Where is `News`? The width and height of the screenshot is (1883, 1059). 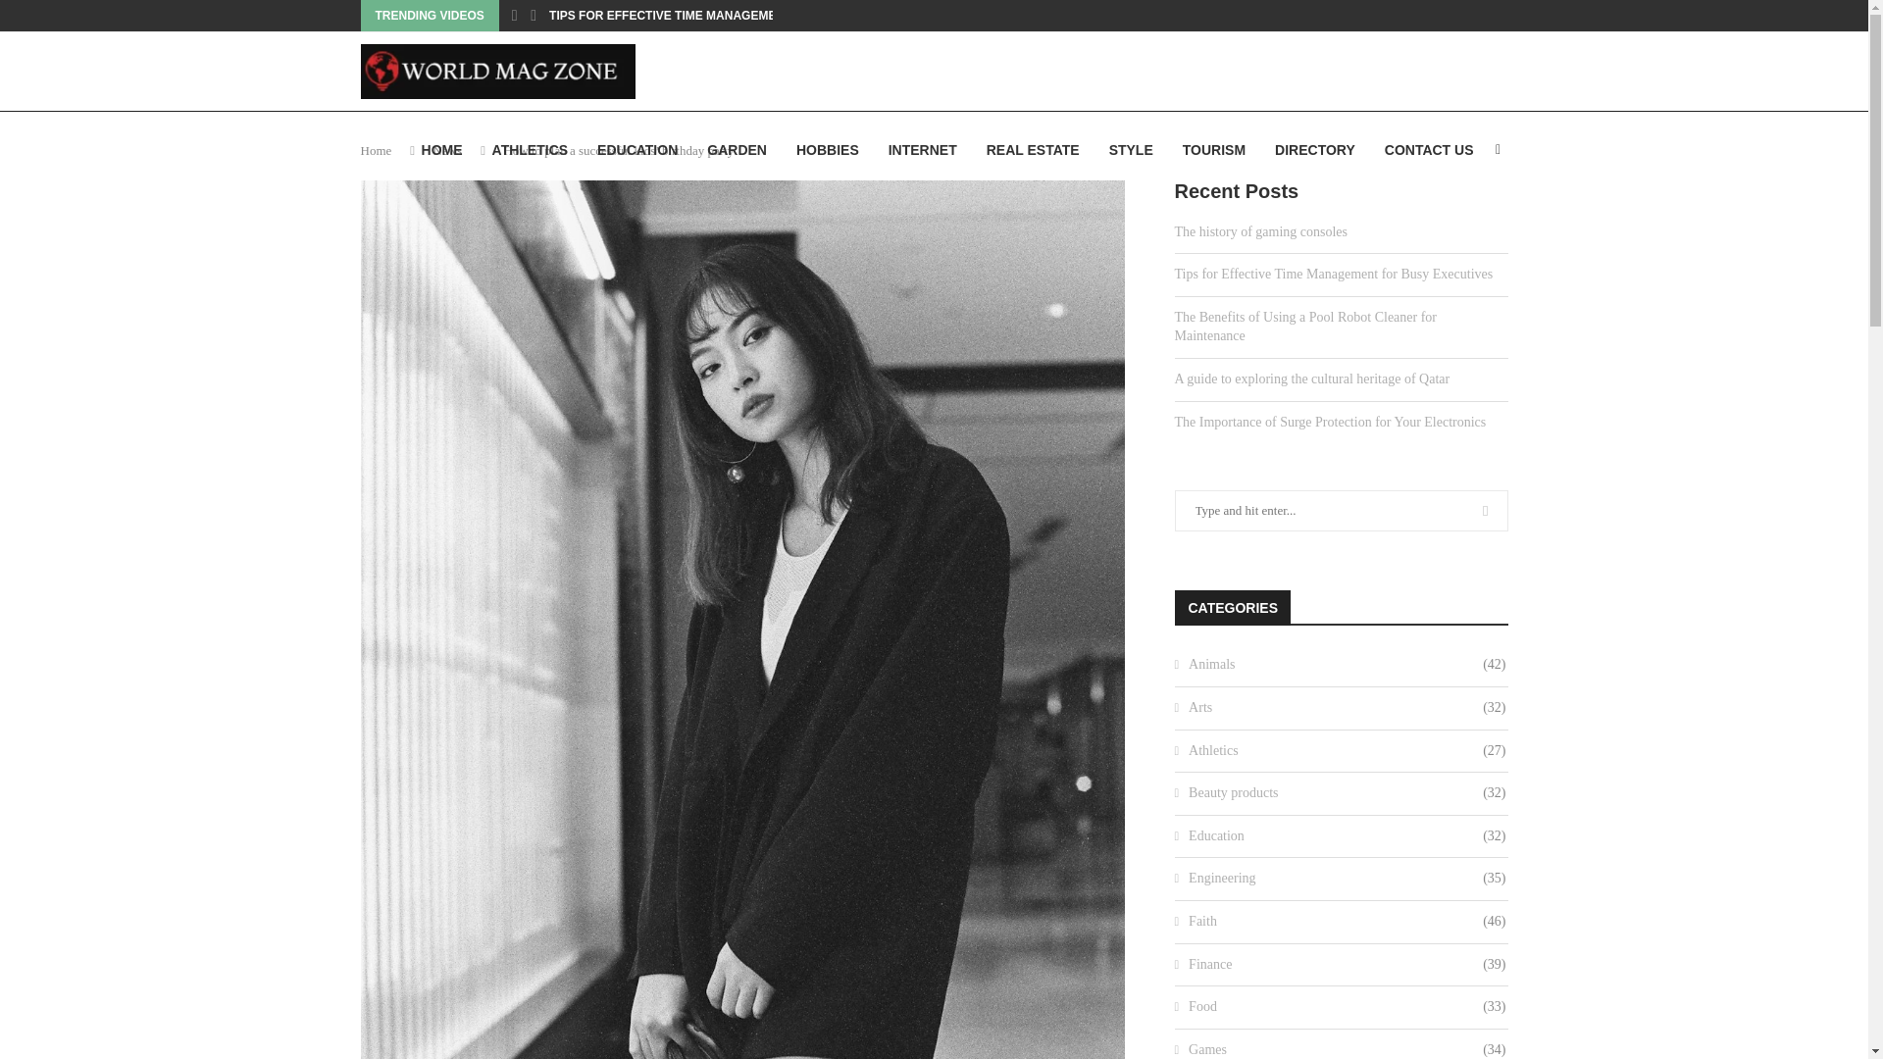 News is located at coordinates (447, 149).